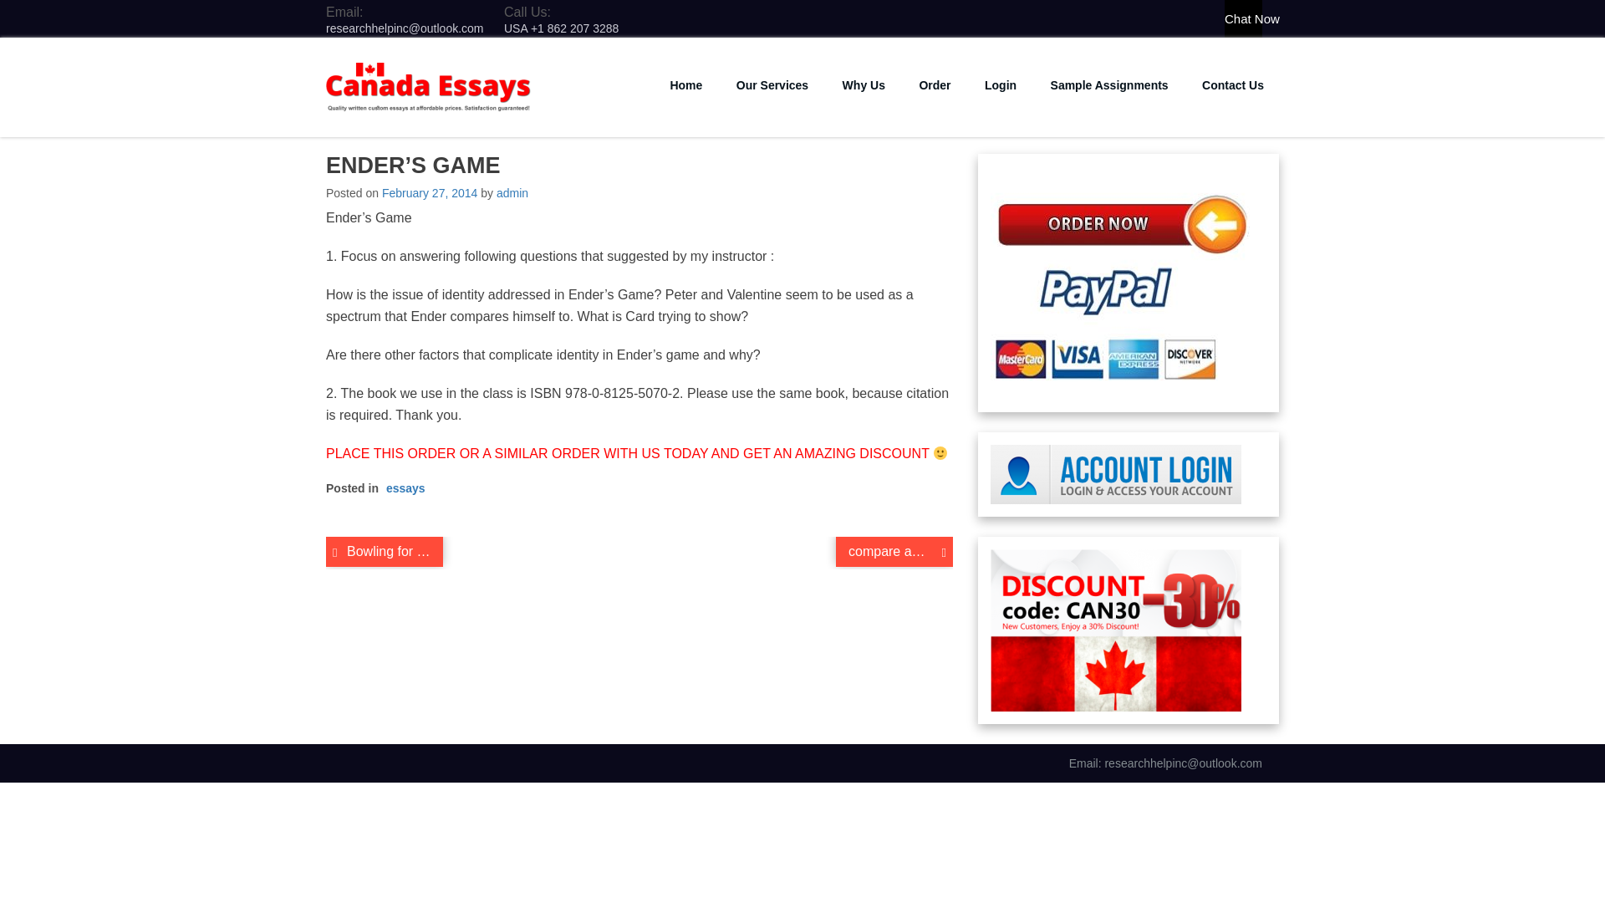  Describe the element at coordinates (772, 85) in the screenshot. I see `Our Services` at that location.